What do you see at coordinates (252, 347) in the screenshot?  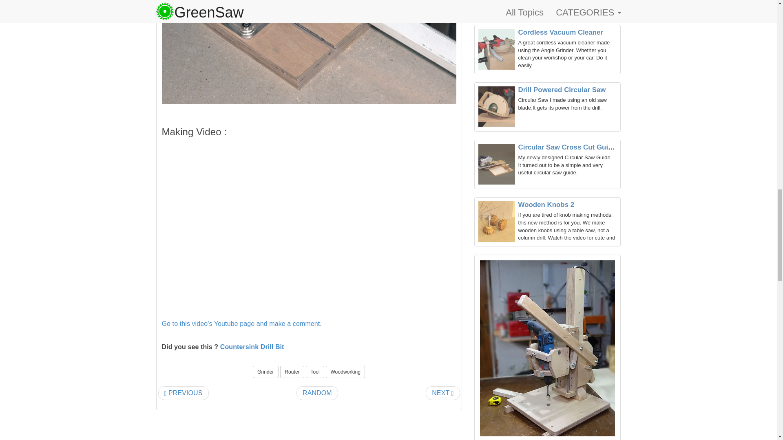 I see `Countersink Drill Bit` at bounding box center [252, 347].